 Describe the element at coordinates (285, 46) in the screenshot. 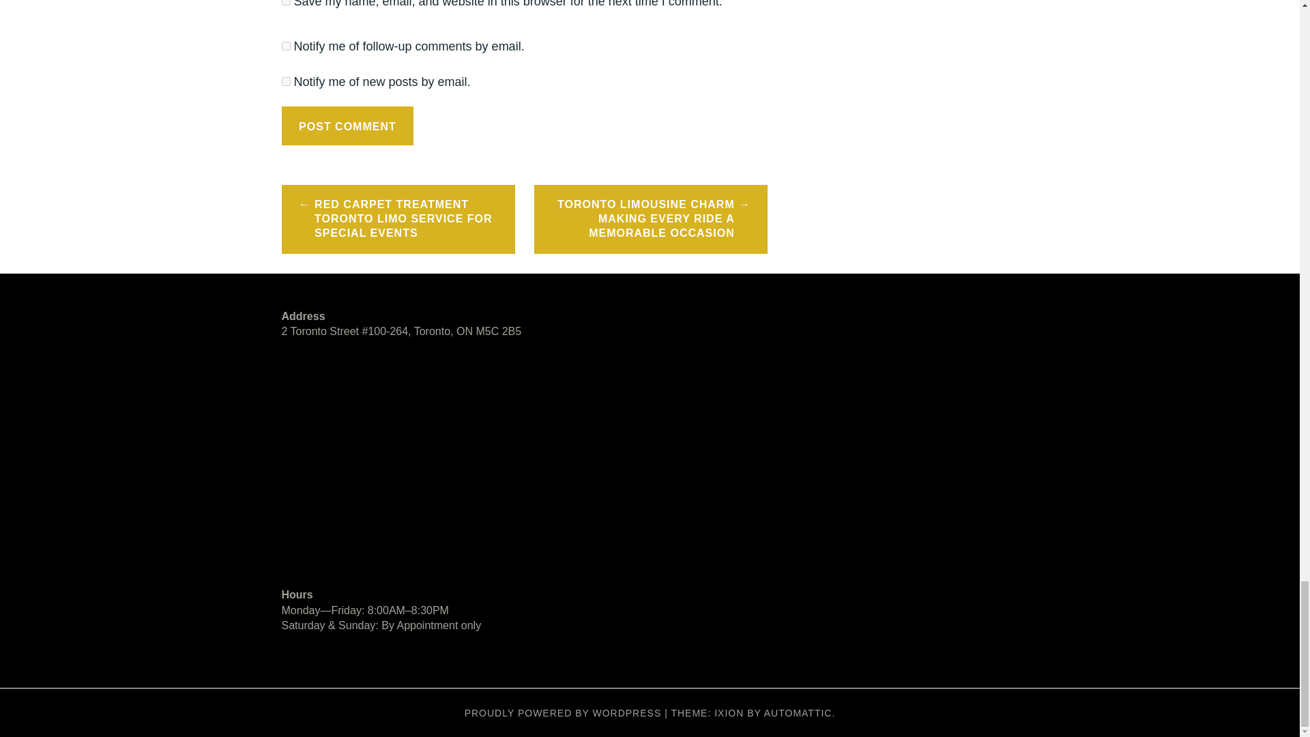

I see `subscribe` at that location.